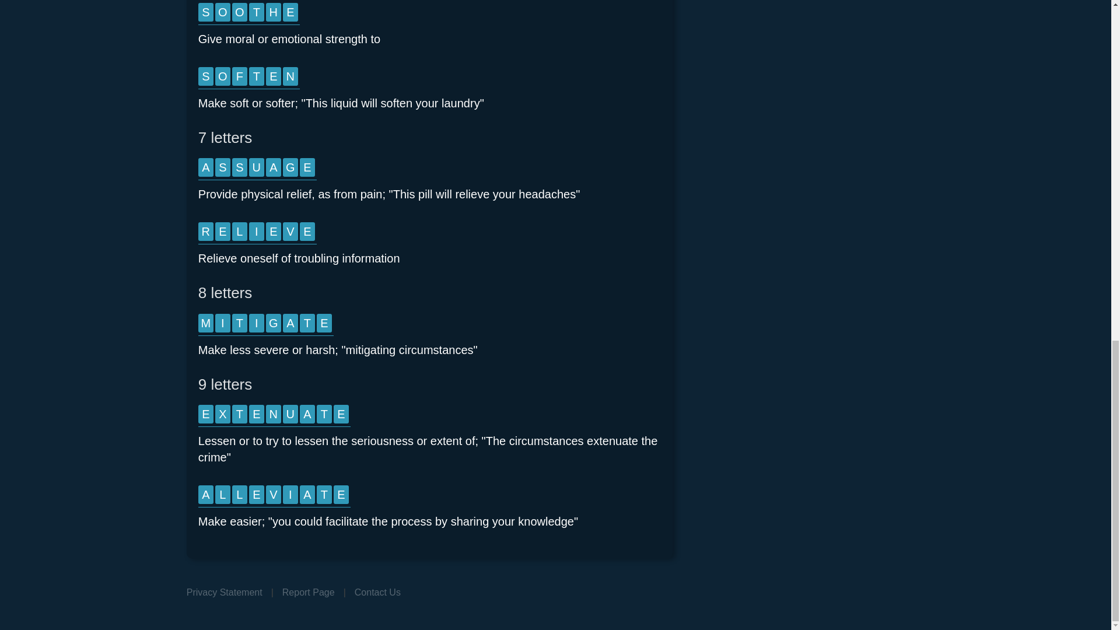  I want to click on ALLEVIATE, so click(274, 496).